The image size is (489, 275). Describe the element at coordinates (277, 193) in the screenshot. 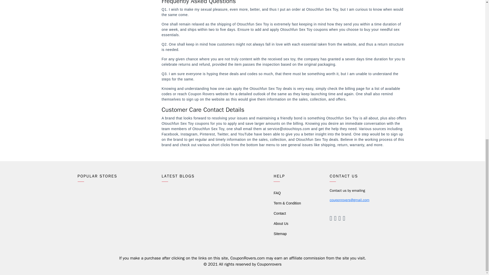

I see `FAQ` at that location.